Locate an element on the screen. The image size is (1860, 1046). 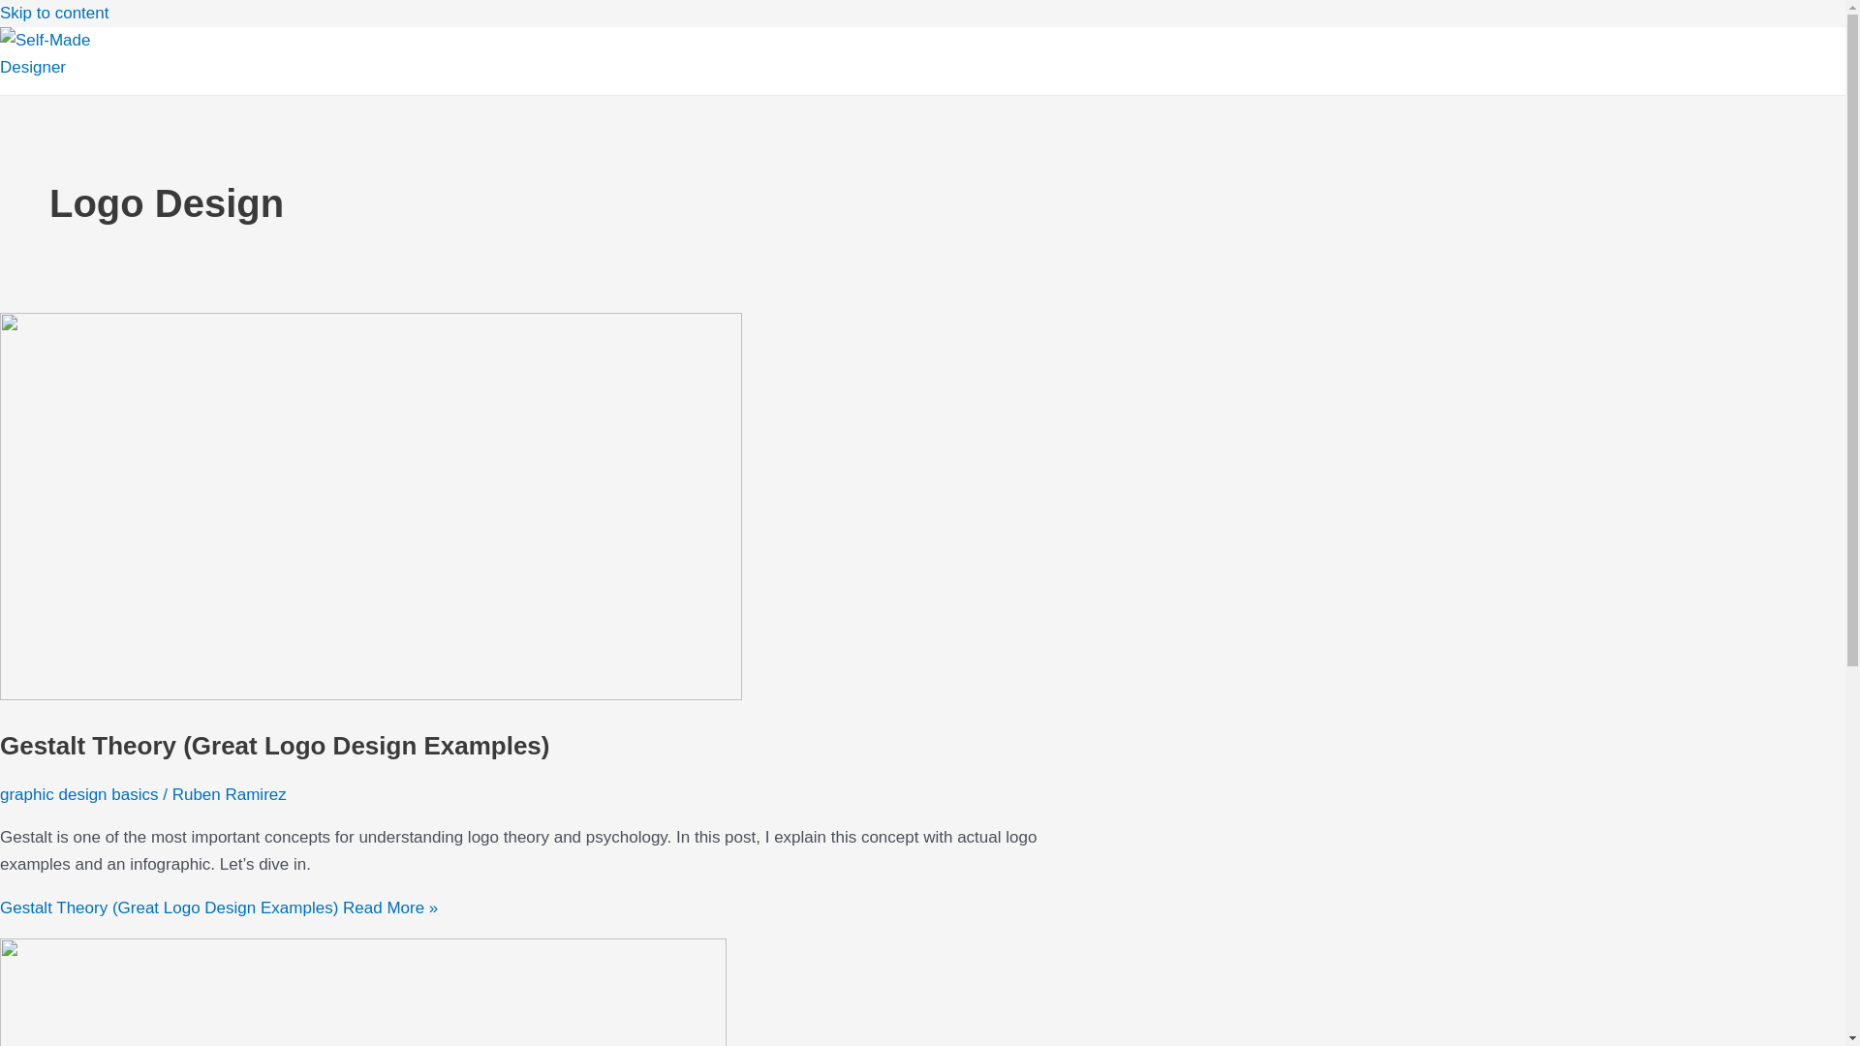
Ruben Ramirez is located at coordinates (229, 794).